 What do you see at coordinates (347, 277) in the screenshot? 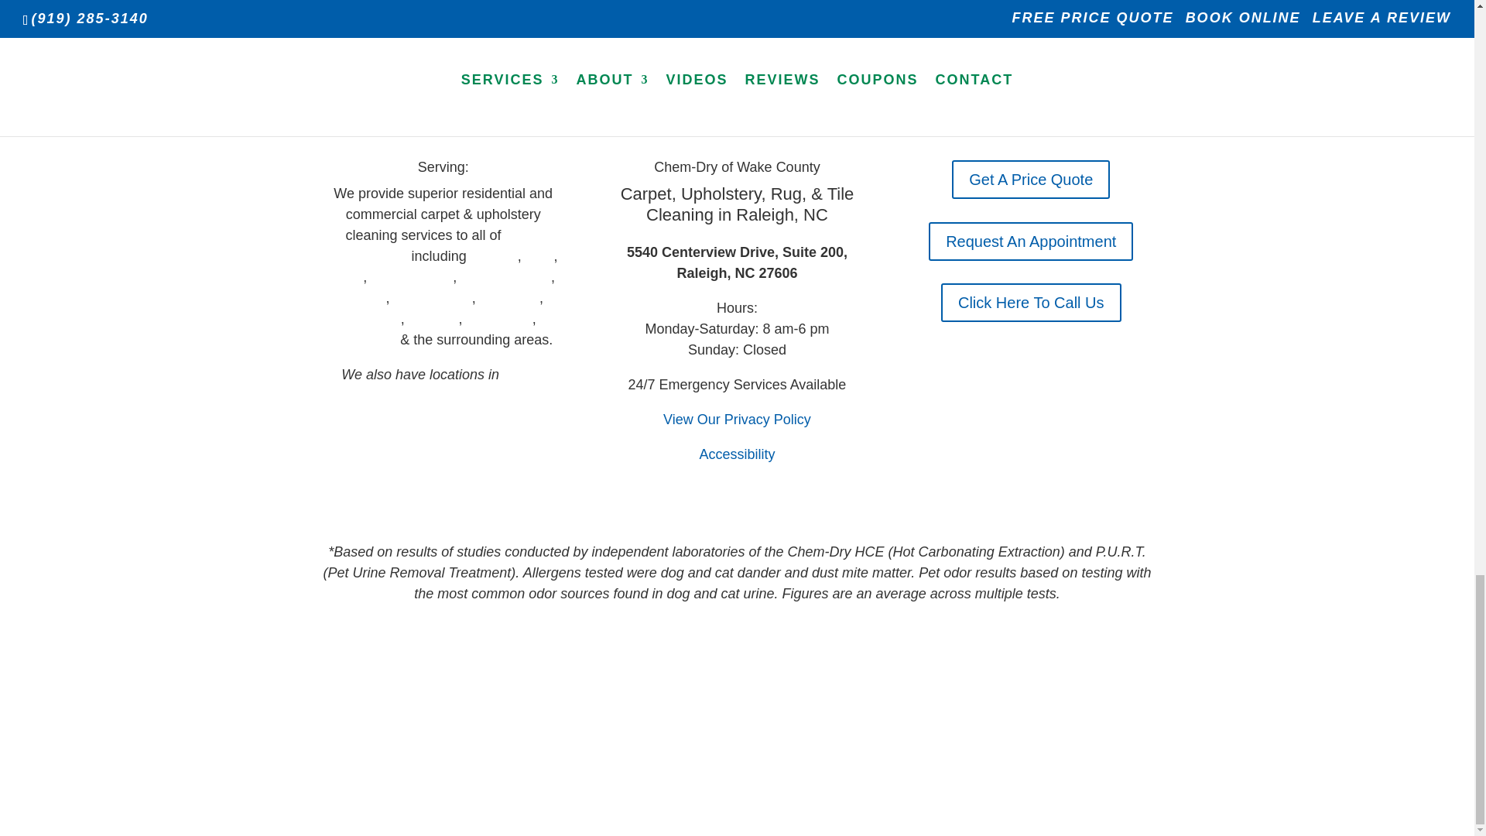
I see `Apex` at bounding box center [347, 277].